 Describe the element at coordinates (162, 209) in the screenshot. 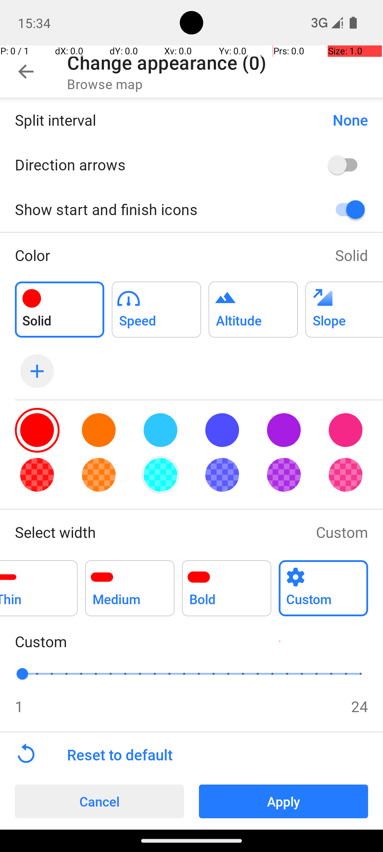

I see `Show start and finish icons` at that location.